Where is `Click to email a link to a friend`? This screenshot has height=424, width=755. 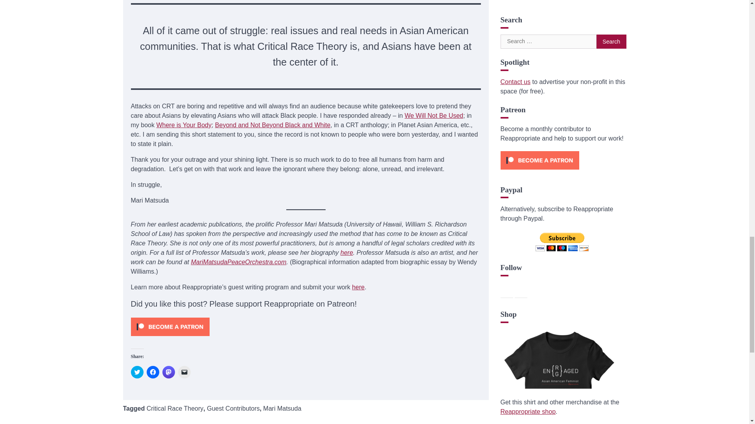 Click to email a link to a friend is located at coordinates (184, 372).